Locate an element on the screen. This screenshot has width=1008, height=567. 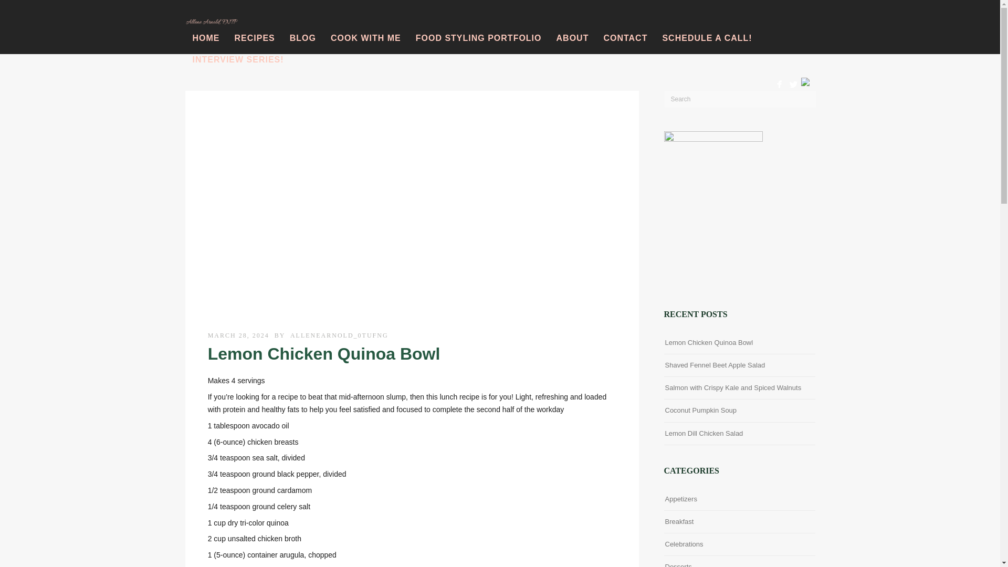
Appetizers is located at coordinates (680, 499).